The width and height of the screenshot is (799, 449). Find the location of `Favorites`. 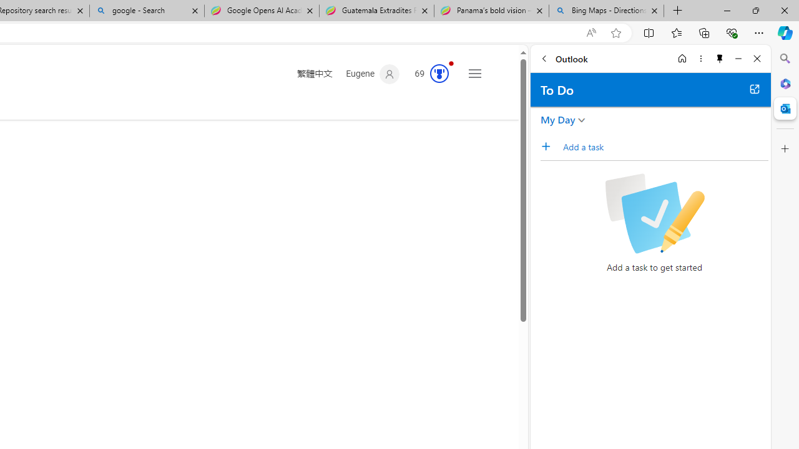

Favorites is located at coordinates (676, 32).